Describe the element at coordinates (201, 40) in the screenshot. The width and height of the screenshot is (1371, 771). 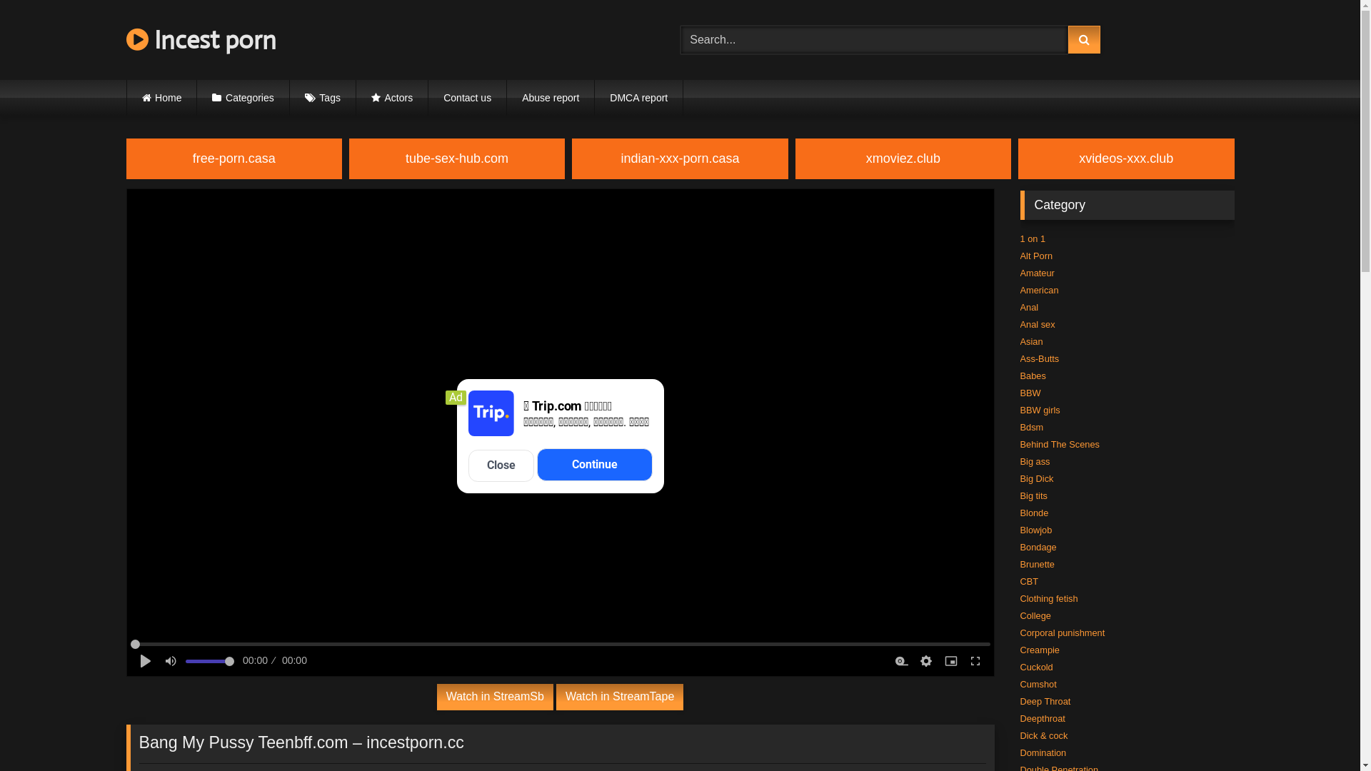
I see `Incest porn` at that location.